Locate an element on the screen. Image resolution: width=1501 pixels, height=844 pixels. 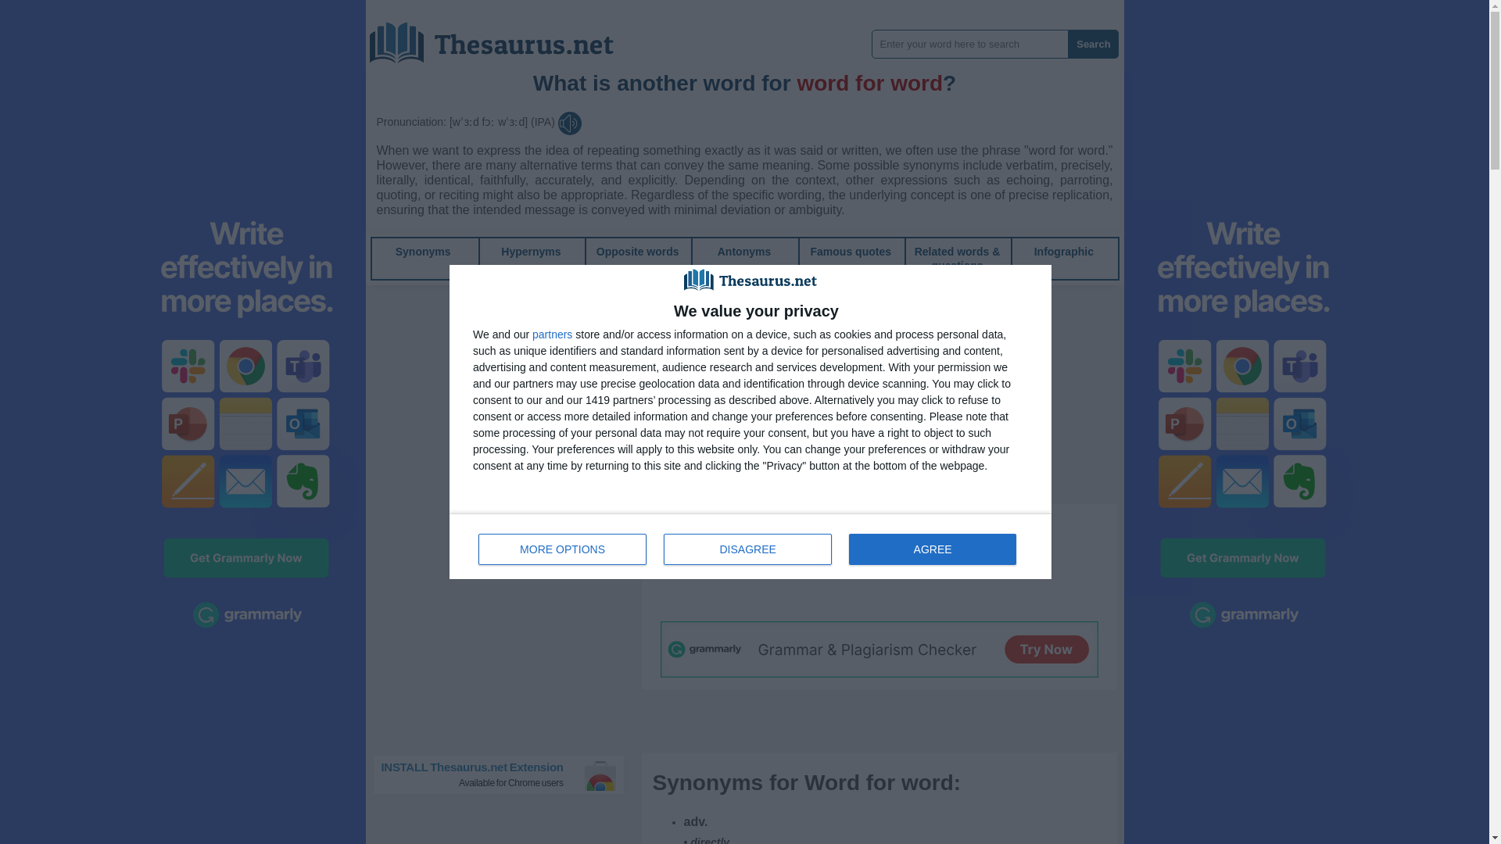
Synonyms is located at coordinates (424, 252).